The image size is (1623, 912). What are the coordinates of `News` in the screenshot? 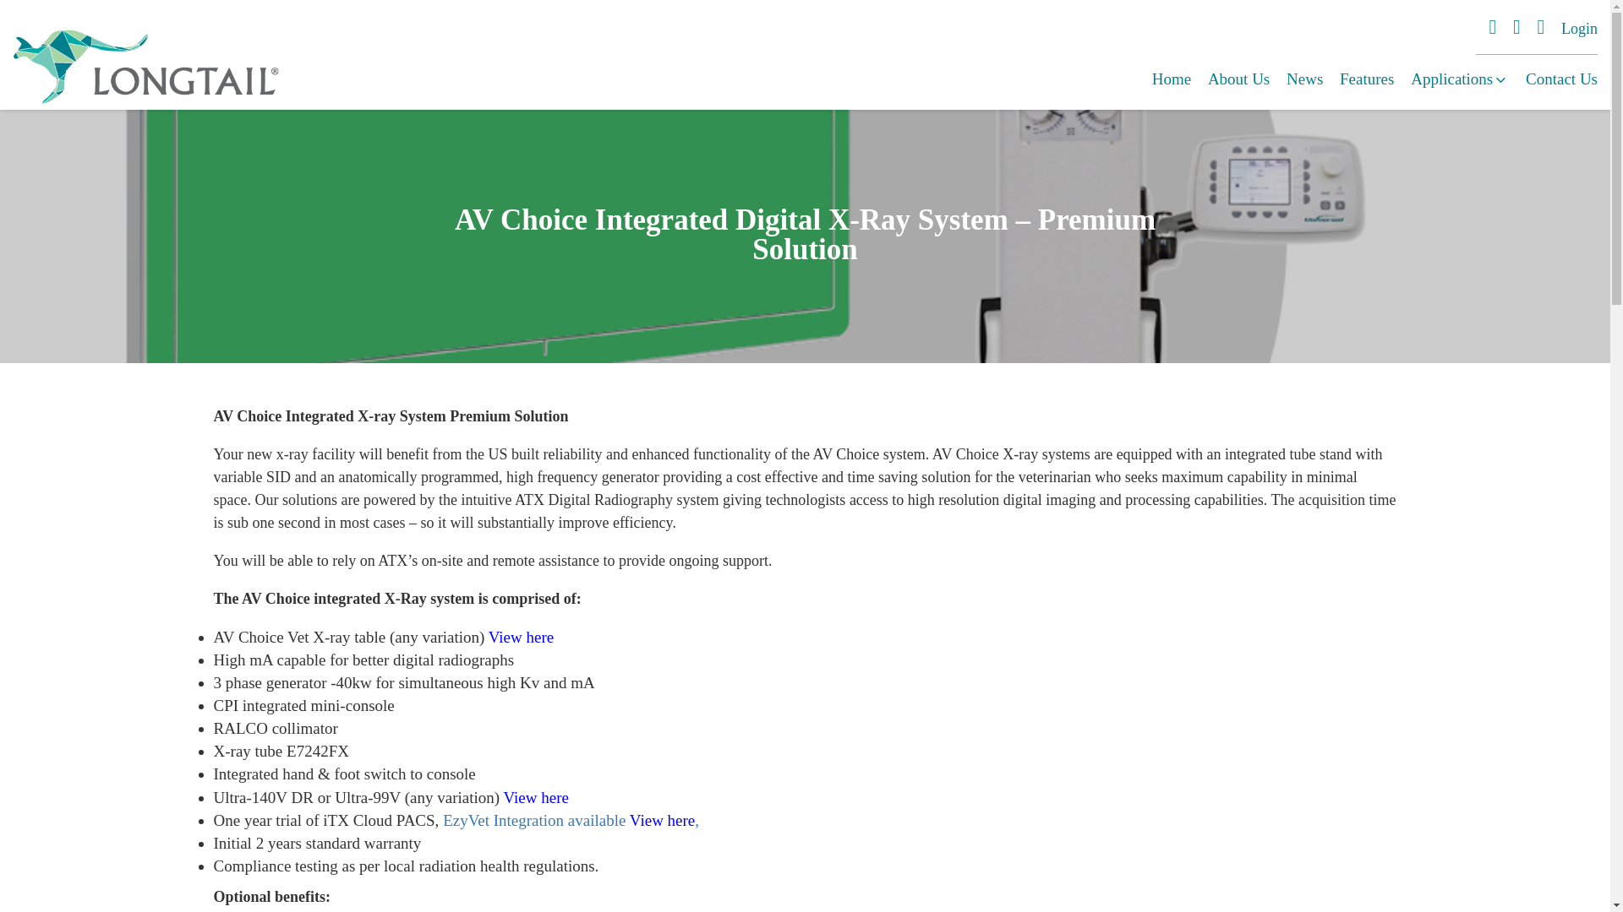 It's located at (1304, 79).